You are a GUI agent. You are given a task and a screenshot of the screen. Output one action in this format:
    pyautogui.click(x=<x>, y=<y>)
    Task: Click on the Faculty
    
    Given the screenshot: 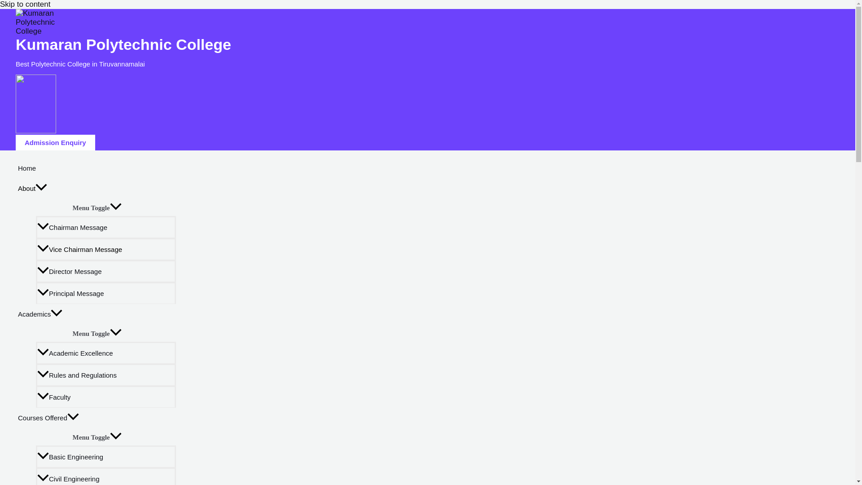 What is the action you would take?
    pyautogui.click(x=106, y=397)
    